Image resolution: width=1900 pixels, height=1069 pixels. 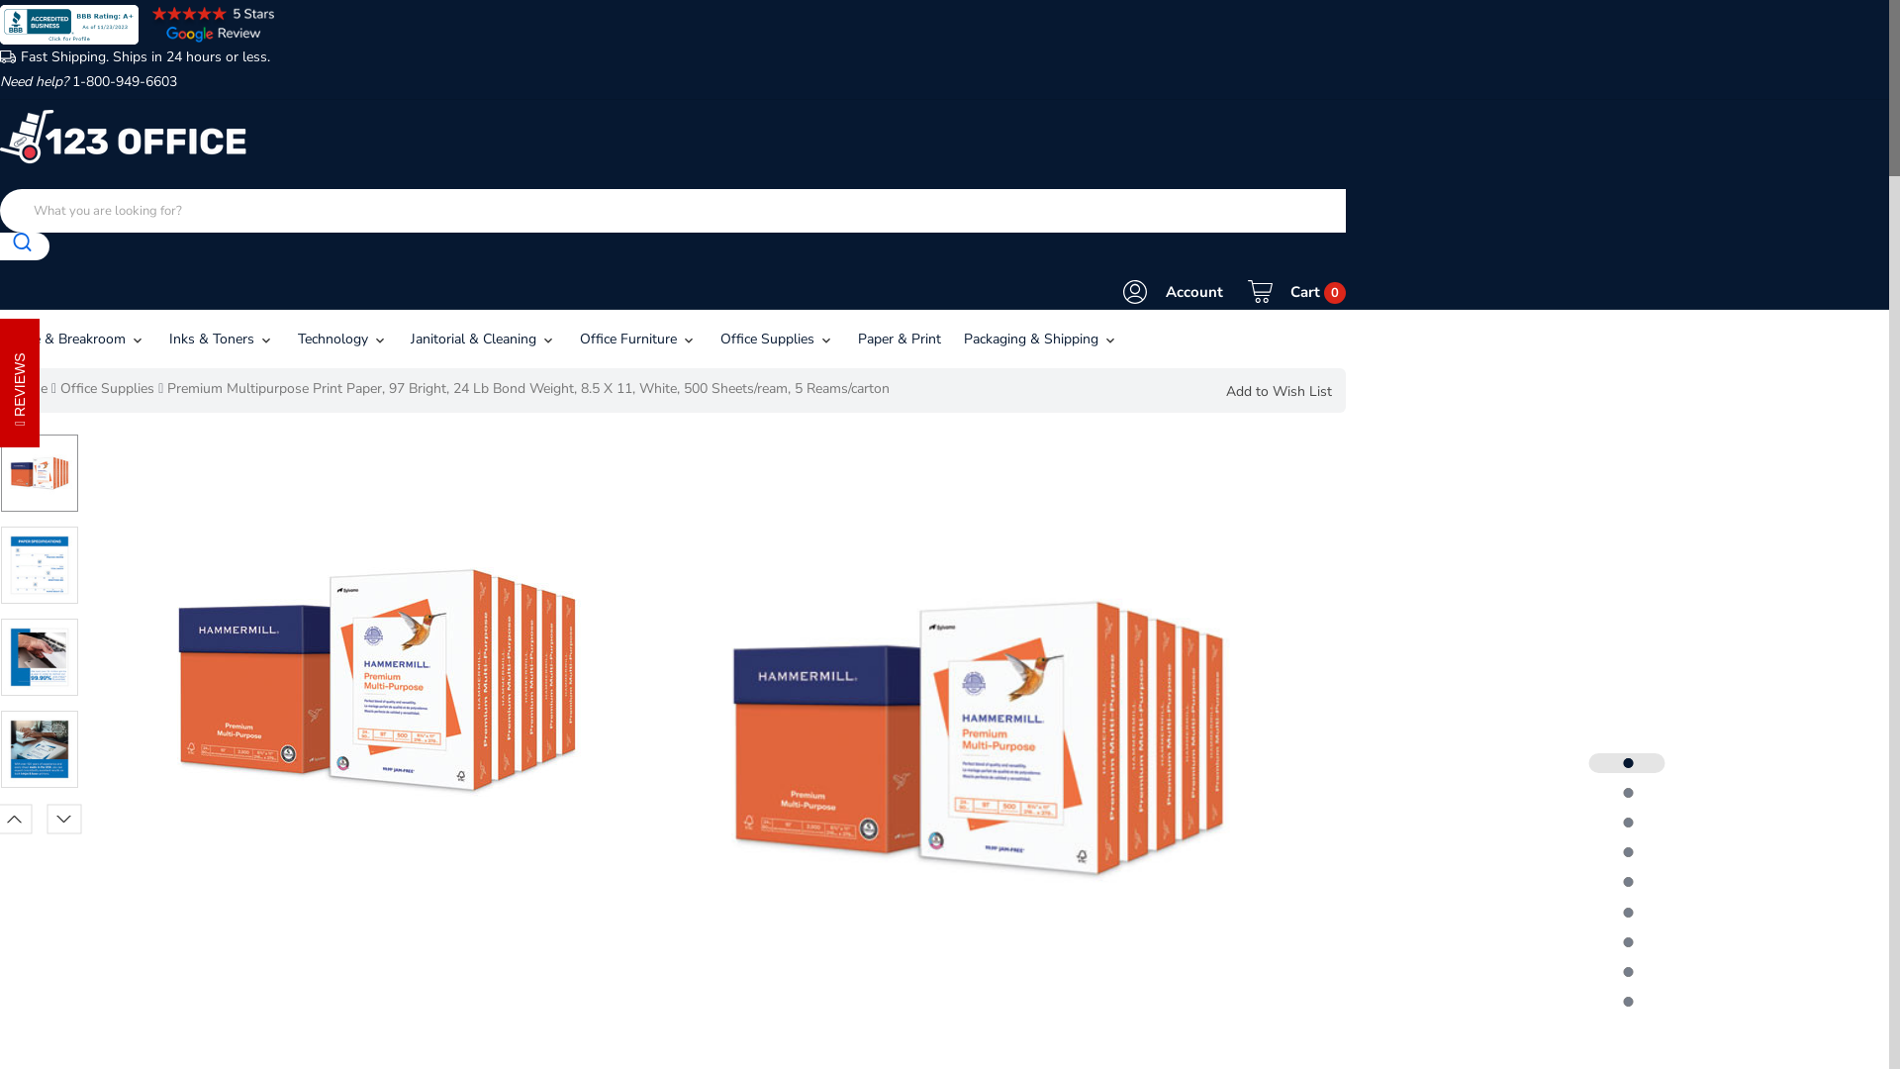 I want to click on 123office.com, so click(x=124, y=137).